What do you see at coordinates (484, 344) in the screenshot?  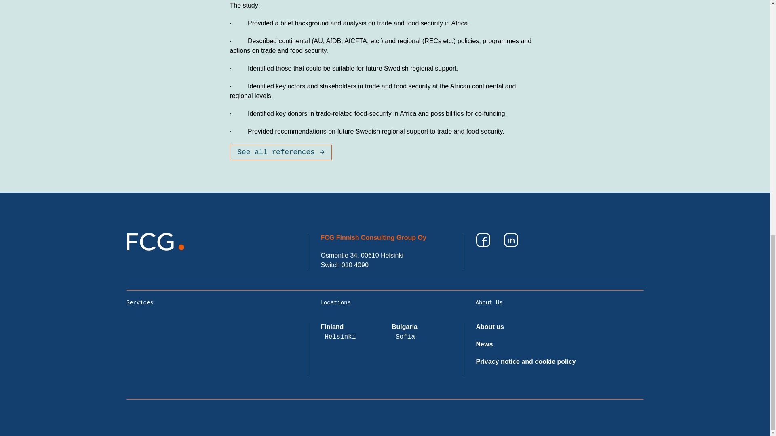 I see `News` at bounding box center [484, 344].